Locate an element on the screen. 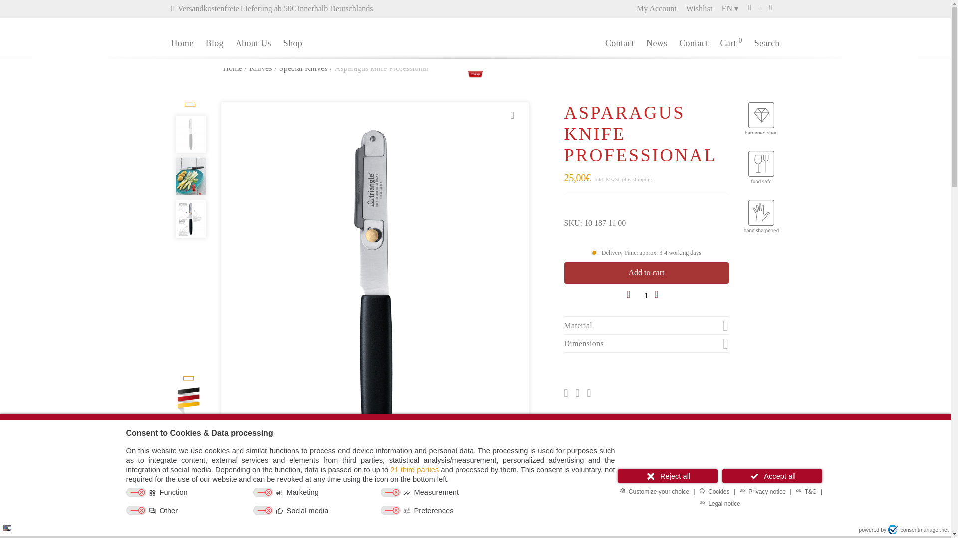 The height and width of the screenshot is (538, 958). Contact is located at coordinates (694, 43).